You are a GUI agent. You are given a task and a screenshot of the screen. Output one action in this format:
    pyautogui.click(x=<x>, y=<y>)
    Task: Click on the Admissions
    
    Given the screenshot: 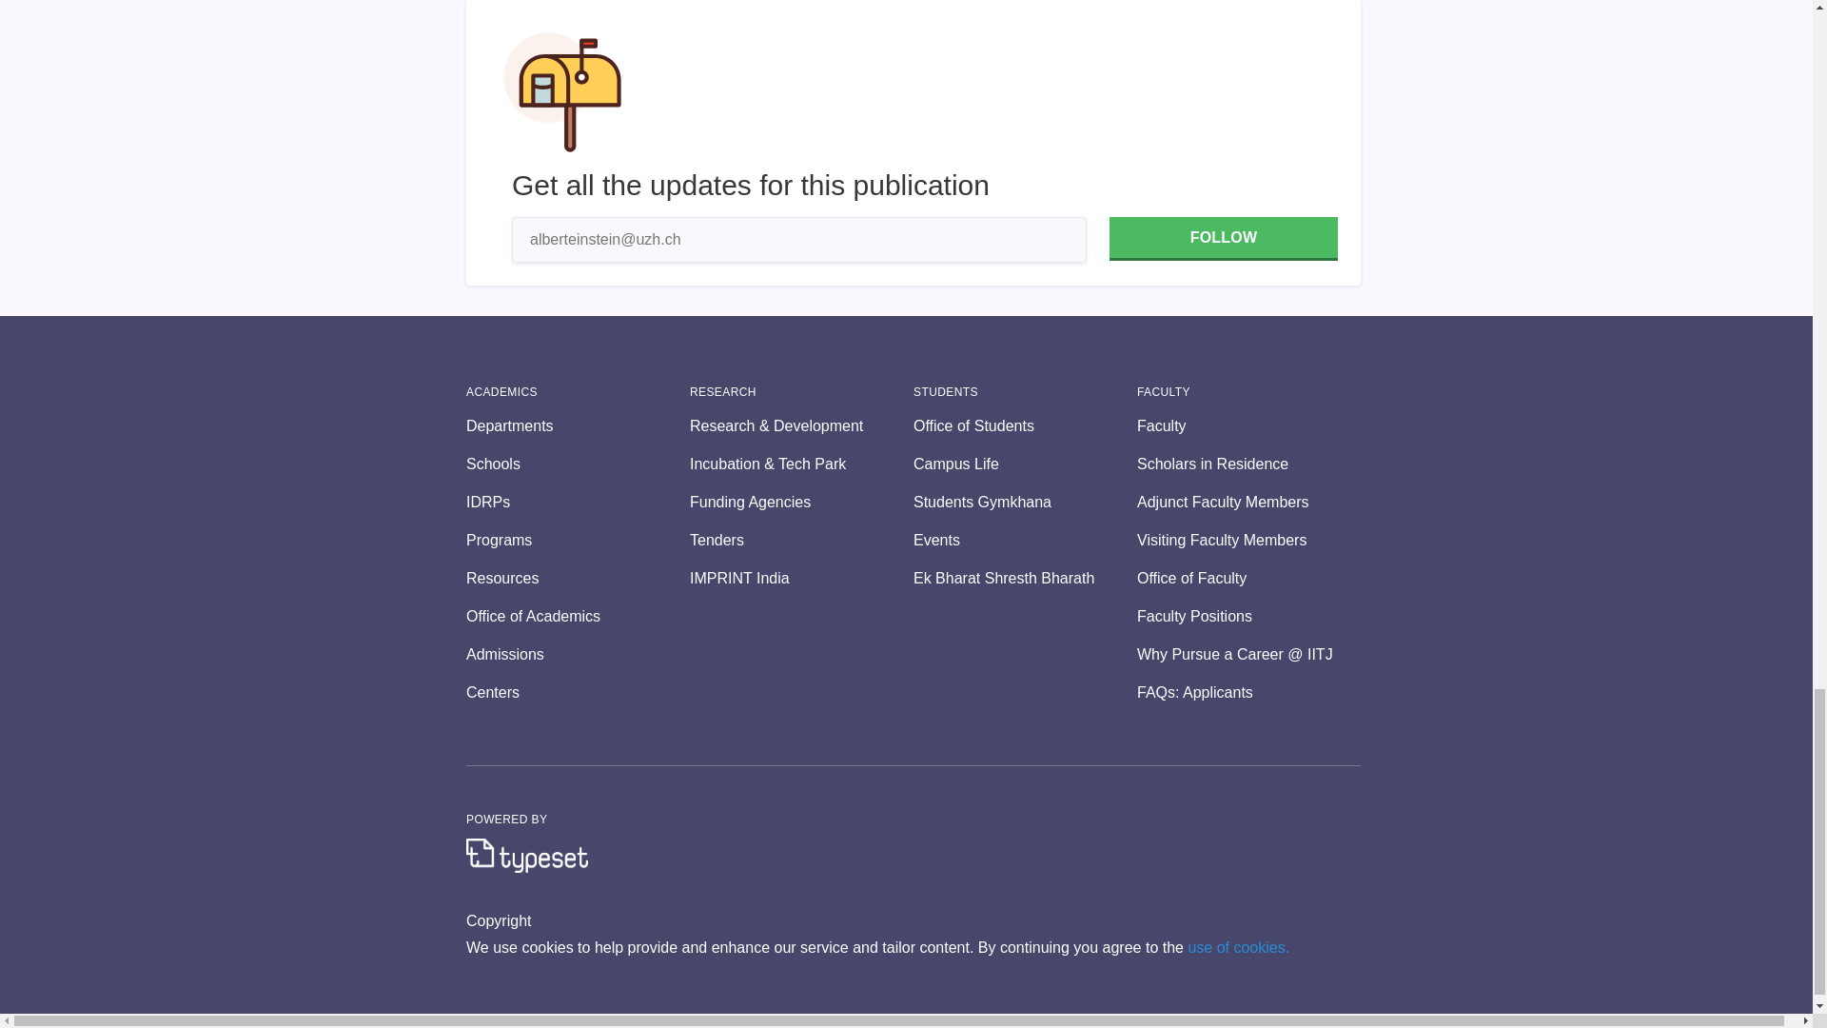 What is the action you would take?
    pyautogui.click(x=578, y=655)
    